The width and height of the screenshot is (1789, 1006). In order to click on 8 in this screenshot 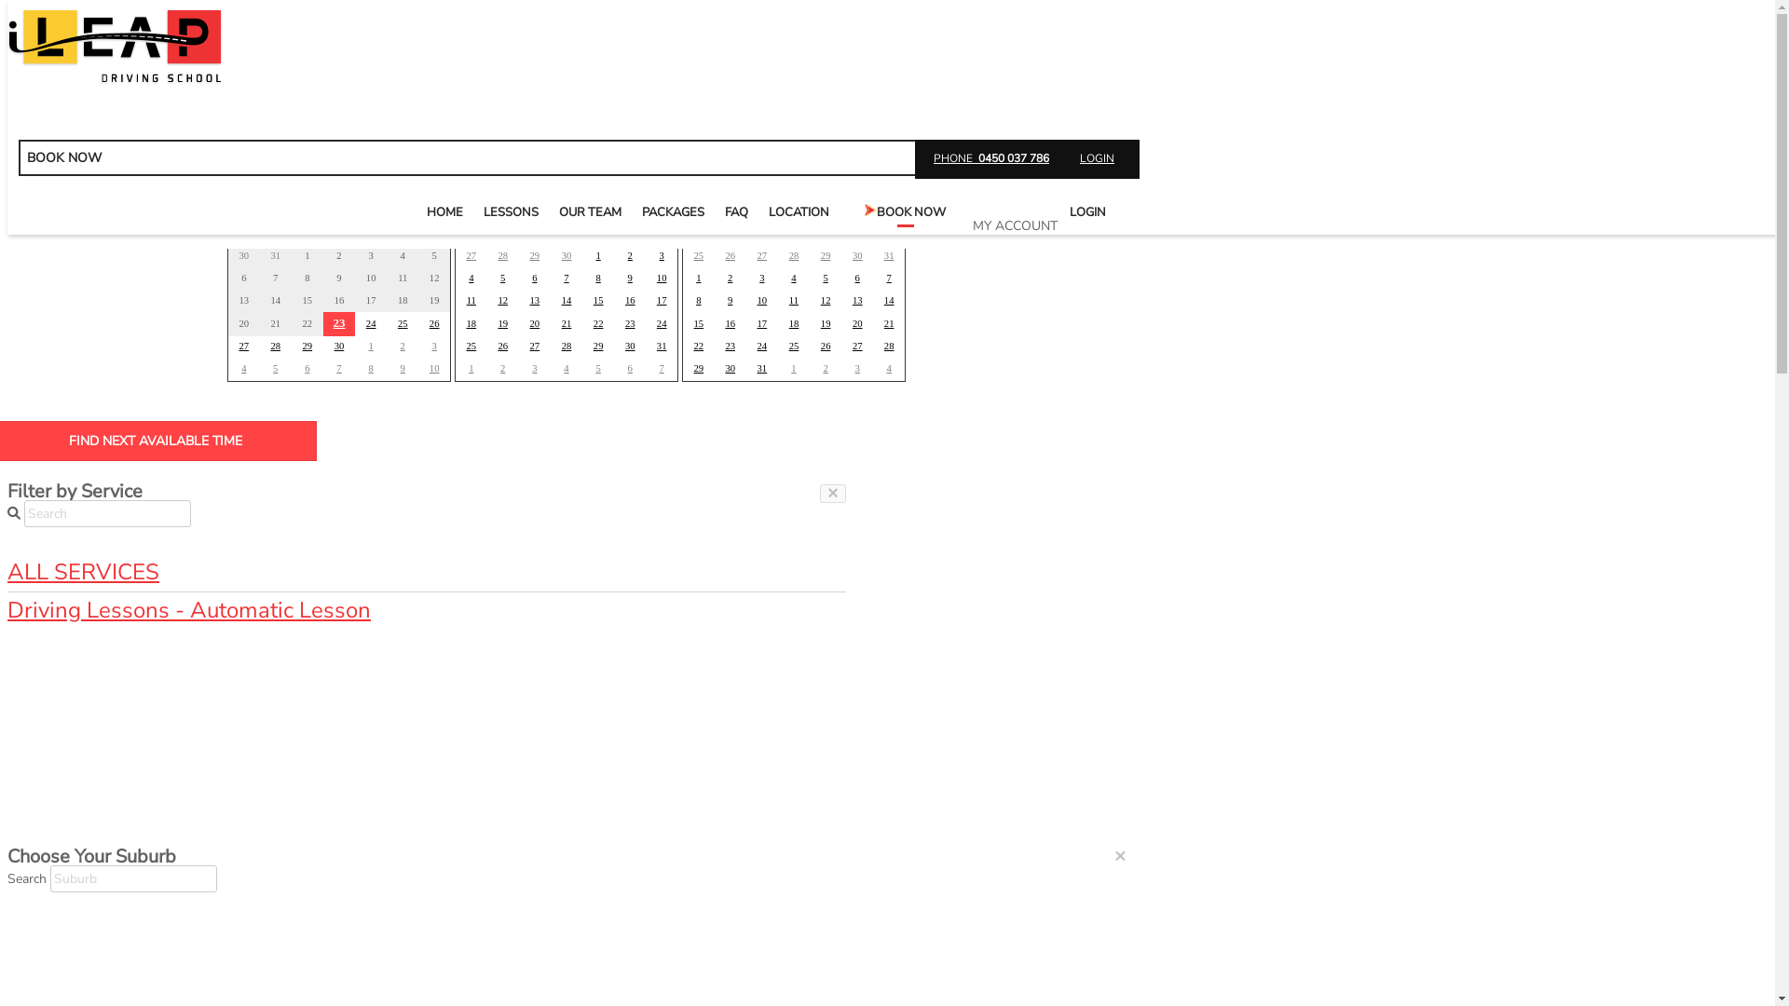, I will do `click(699, 300)`.